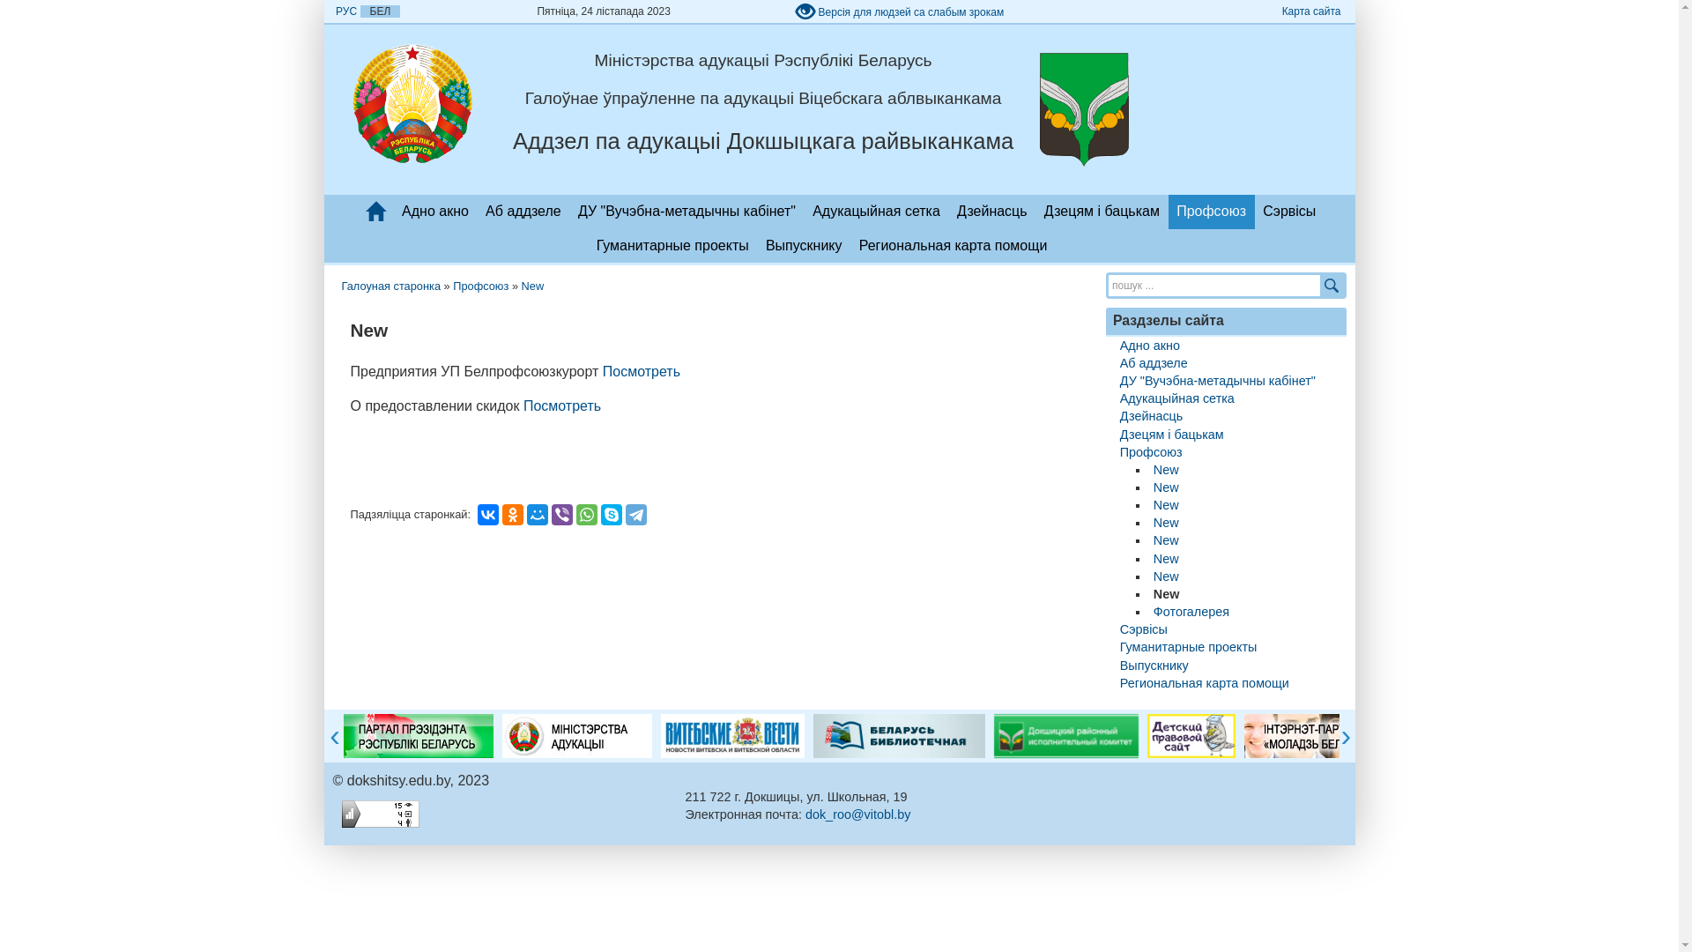  Describe the element at coordinates (1167, 505) in the screenshot. I see `New` at that location.